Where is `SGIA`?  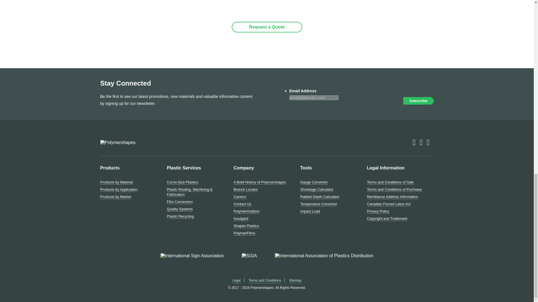
SGIA is located at coordinates (249, 256).